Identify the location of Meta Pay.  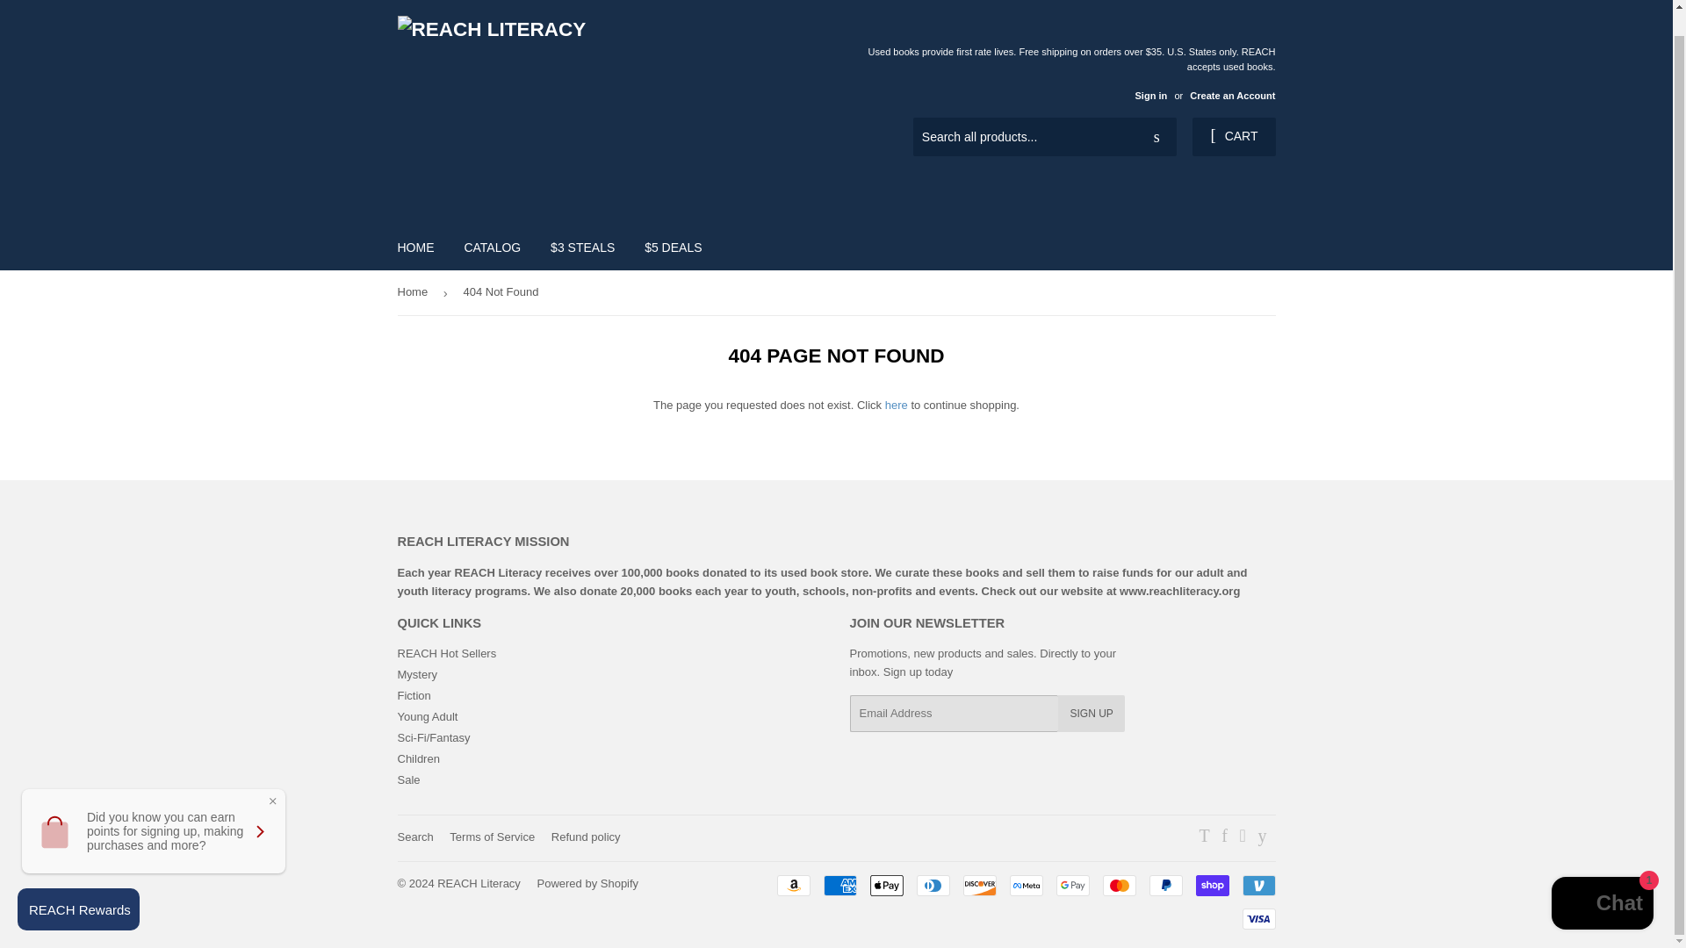
(1027, 885).